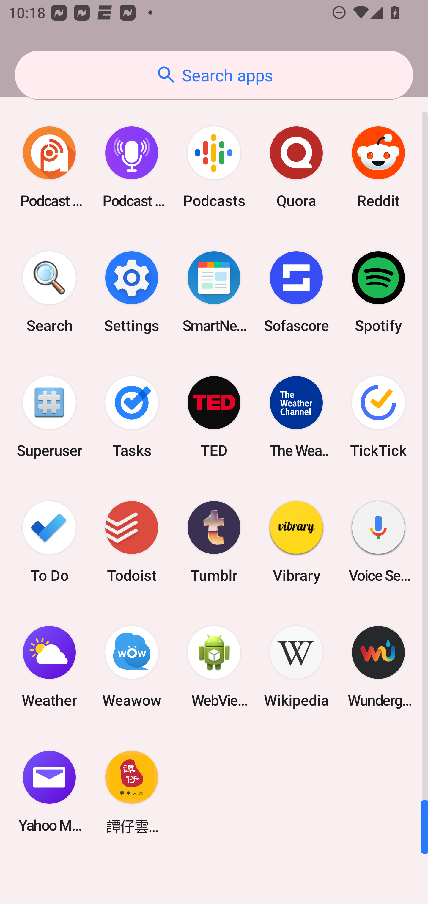 The height and width of the screenshot is (904, 428). Describe the element at coordinates (214, 292) in the screenshot. I see `SmartNews` at that location.